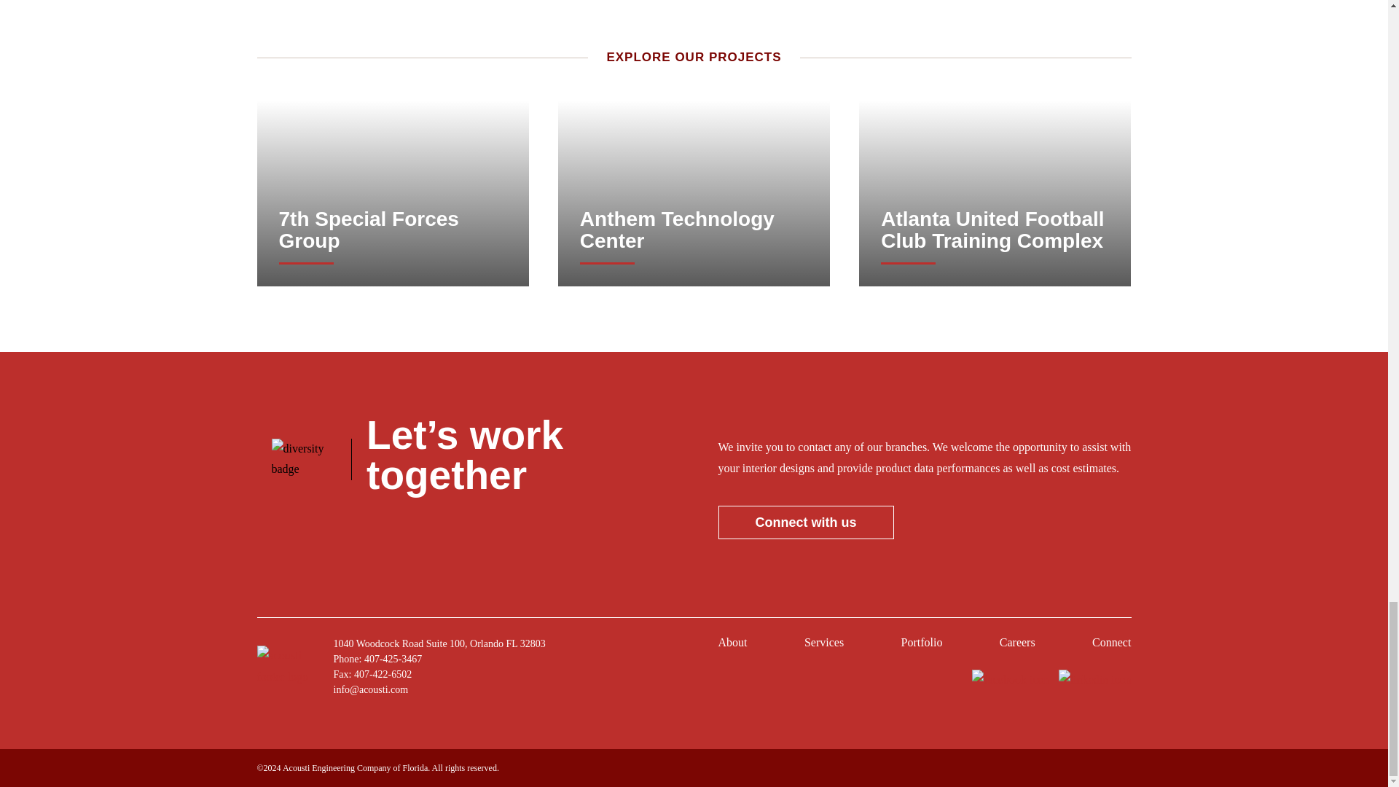  Describe the element at coordinates (393, 659) in the screenshot. I see `407-425-3467` at that location.